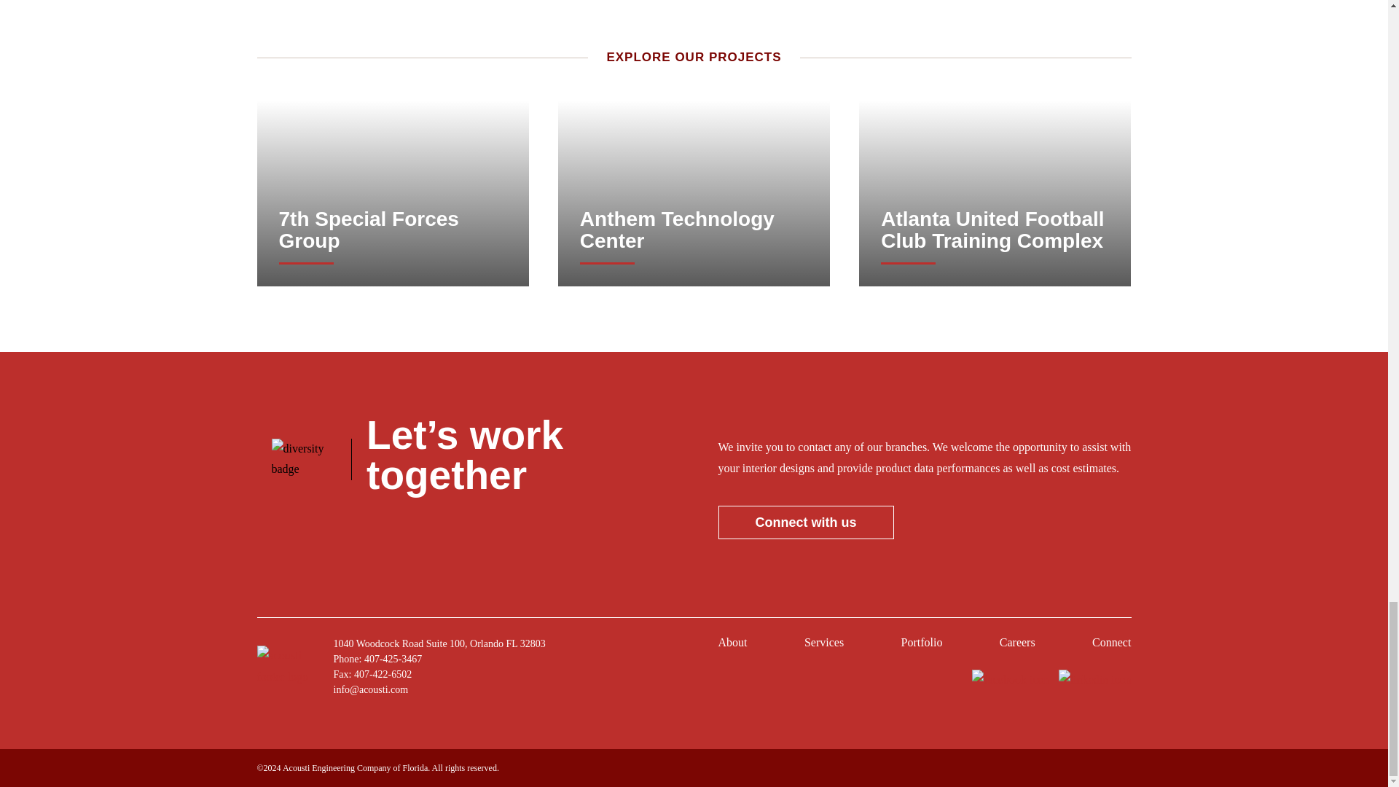  Describe the element at coordinates (393, 659) in the screenshot. I see `407-425-3467` at that location.